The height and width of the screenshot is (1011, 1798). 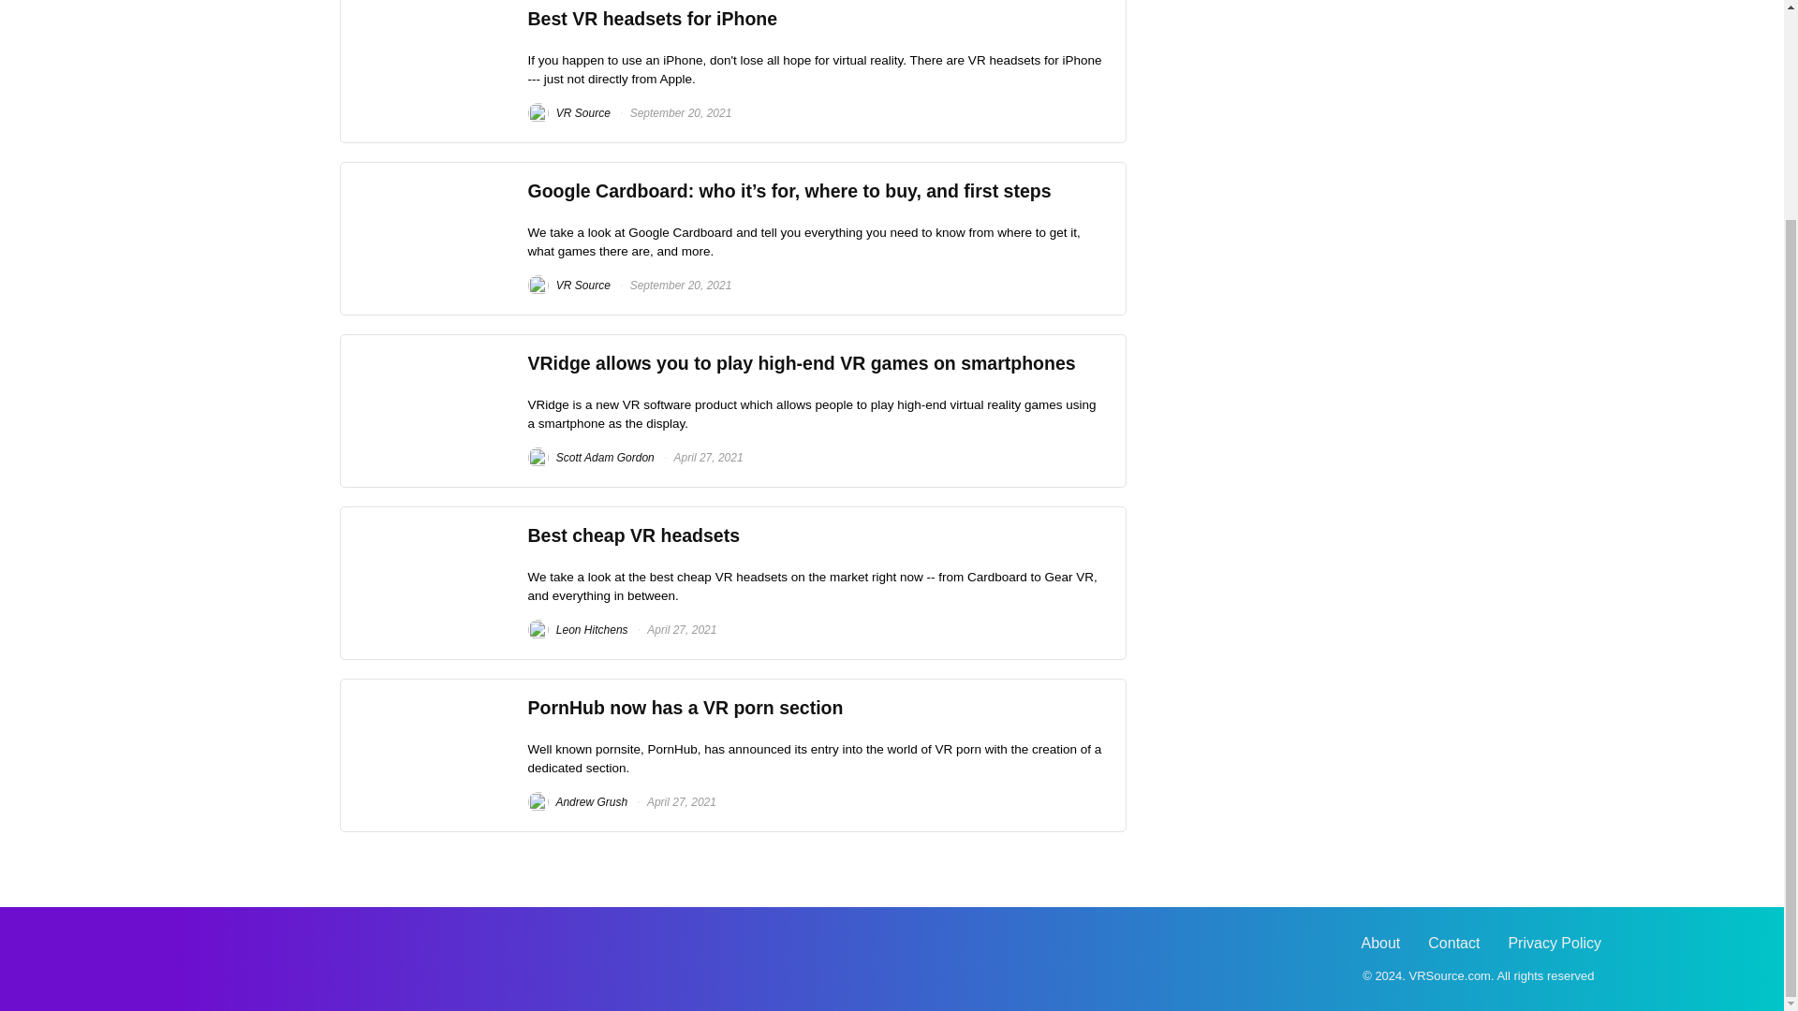 What do you see at coordinates (802, 362) in the screenshot?
I see `VRidge allows you to play high-end VR games on smartphones` at bounding box center [802, 362].